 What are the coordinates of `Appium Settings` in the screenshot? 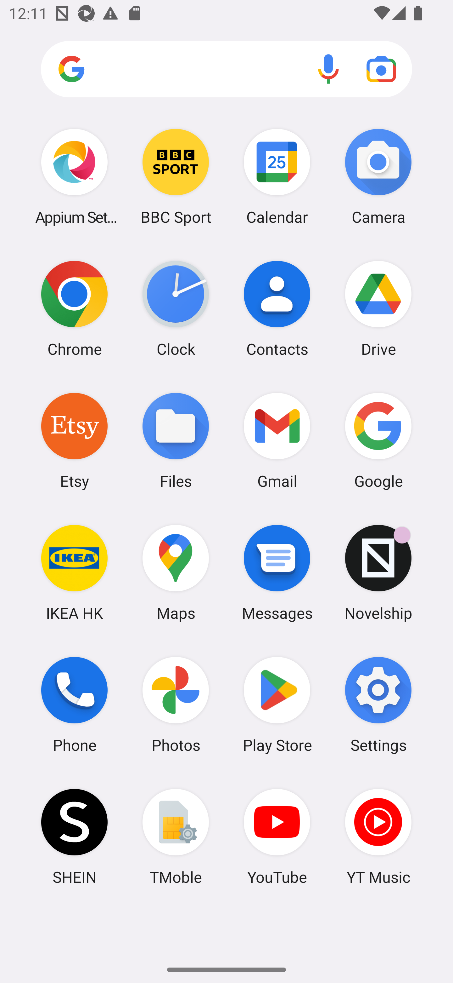 It's located at (74, 176).